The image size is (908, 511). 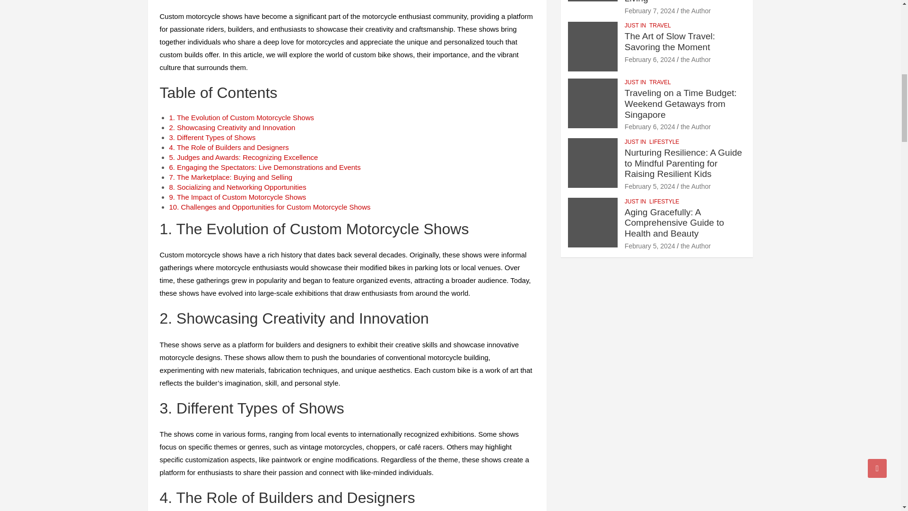 What do you see at coordinates (241, 117) in the screenshot?
I see `1. The Evolution of Custom Motorcycle Shows` at bounding box center [241, 117].